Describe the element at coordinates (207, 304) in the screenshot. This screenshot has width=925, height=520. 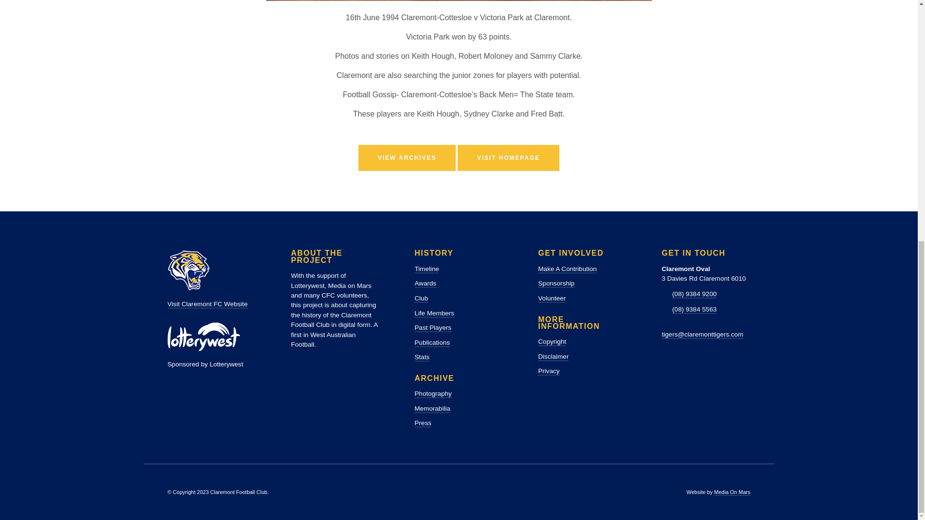
I see `Visit Claremont FC Website` at that location.